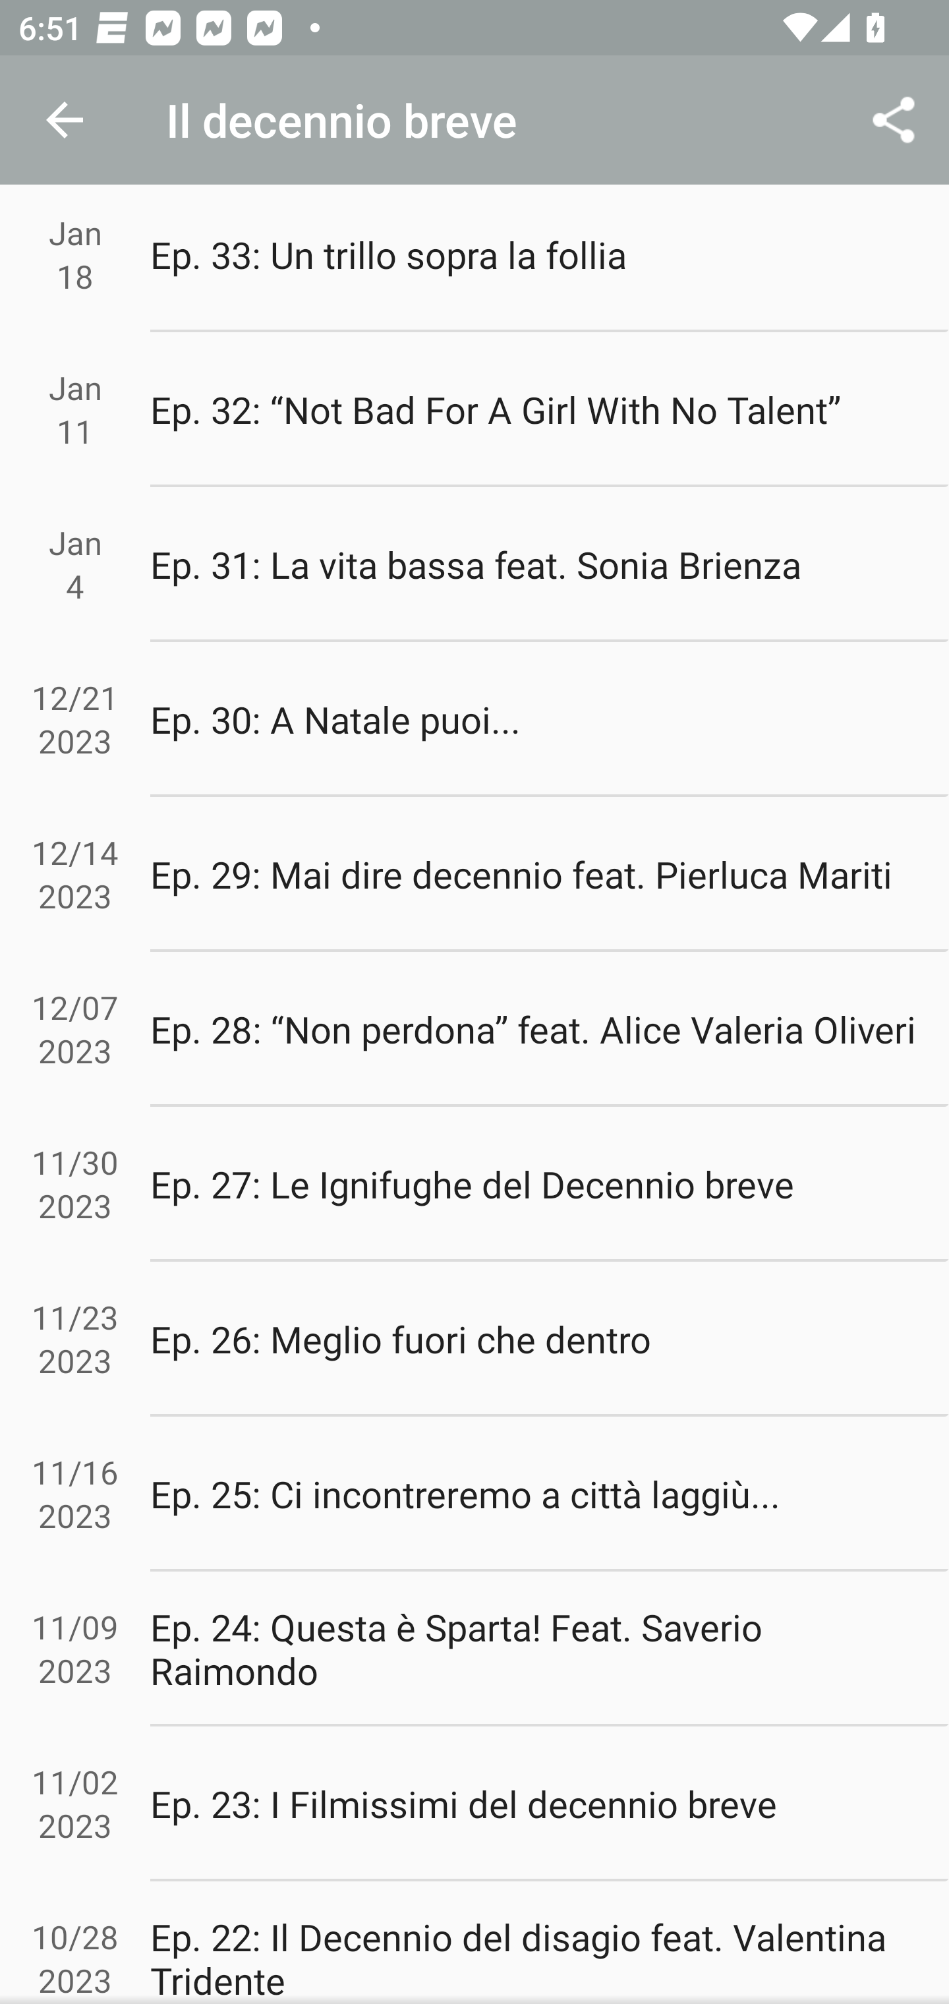 Image resolution: width=949 pixels, height=2004 pixels. What do you see at coordinates (474, 1184) in the screenshot?
I see `11/30 2023 Ep. 27: Le Ignifughe del Decennio breve` at bounding box center [474, 1184].